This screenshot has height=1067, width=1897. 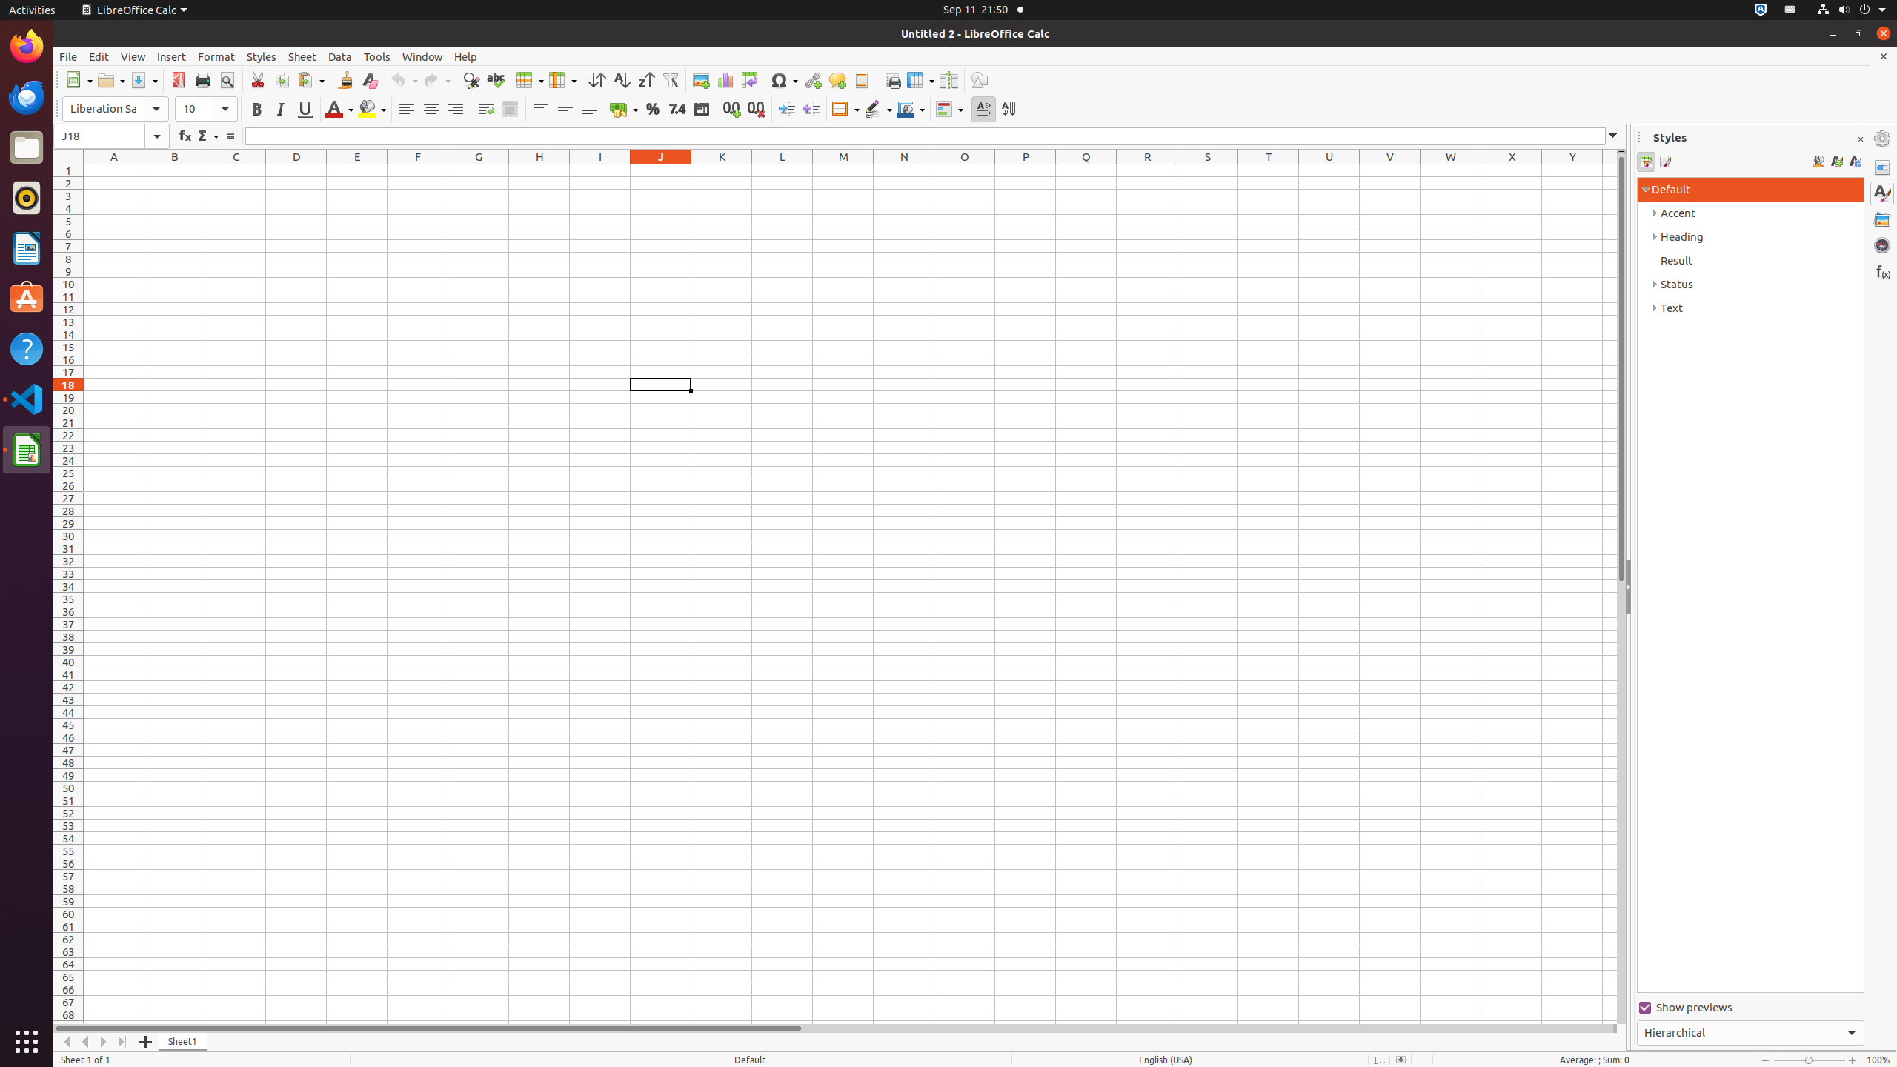 What do you see at coordinates (357, 170) in the screenshot?
I see `E1` at bounding box center [357, 170].